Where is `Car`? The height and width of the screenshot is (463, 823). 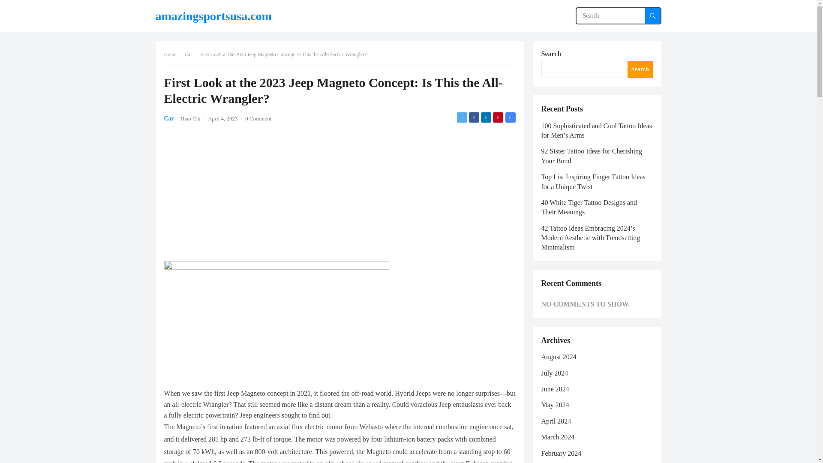
Car is located at coordinates (191, 54).